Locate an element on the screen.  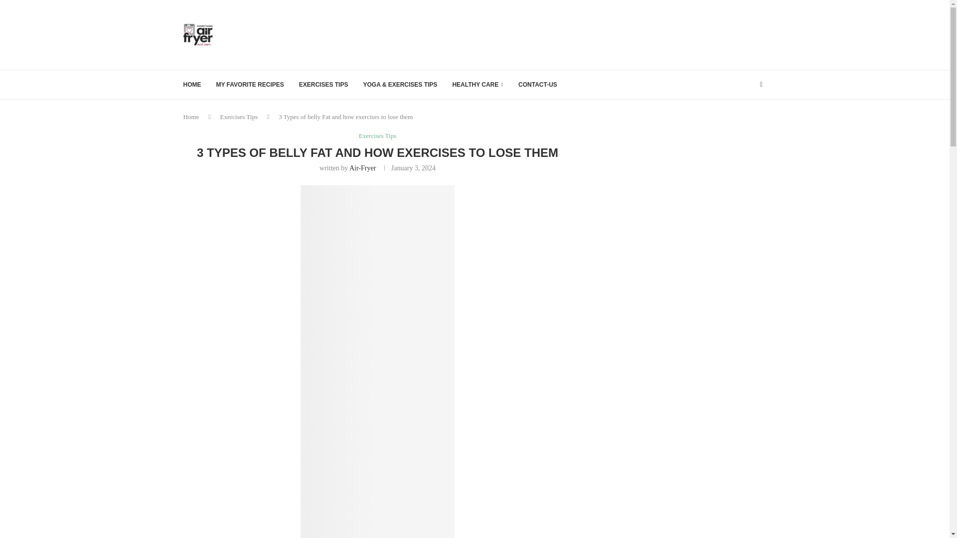
HEALTHY CARE is located at coordinates (478, 85).